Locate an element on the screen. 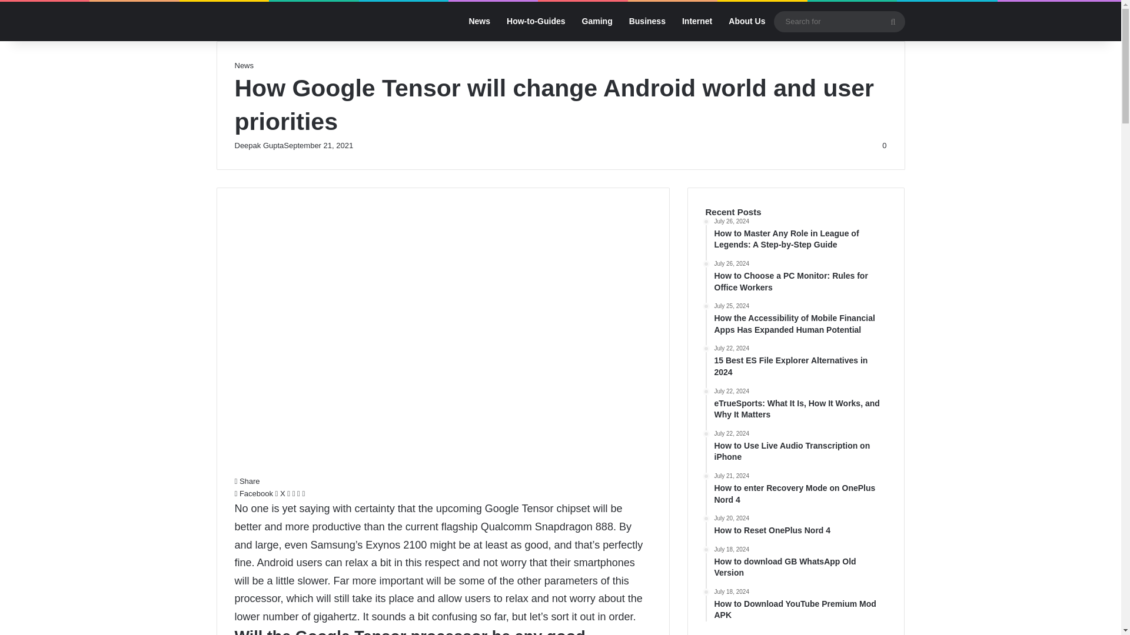 This screenshot has height=635, width=1130. News is located at coordinates (244, 65).